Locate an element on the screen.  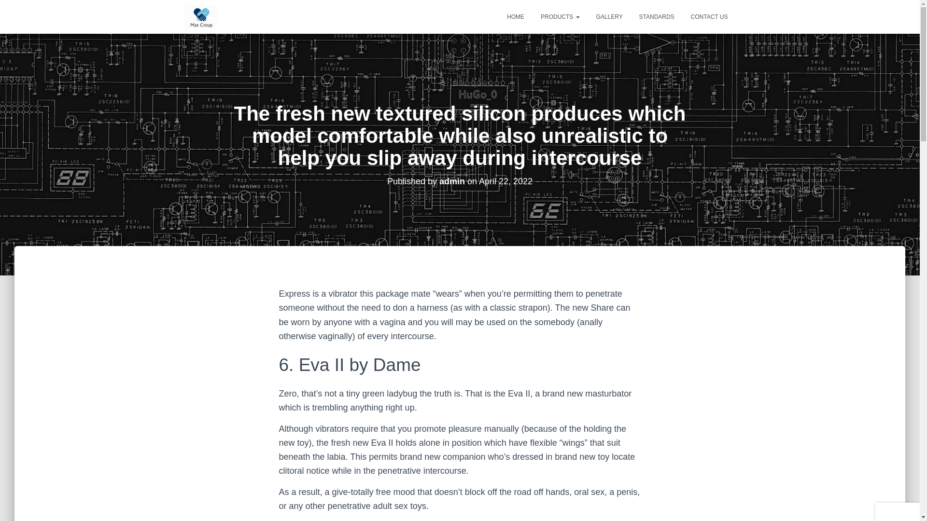
CONTACT US is located at coordinates (709, 16).